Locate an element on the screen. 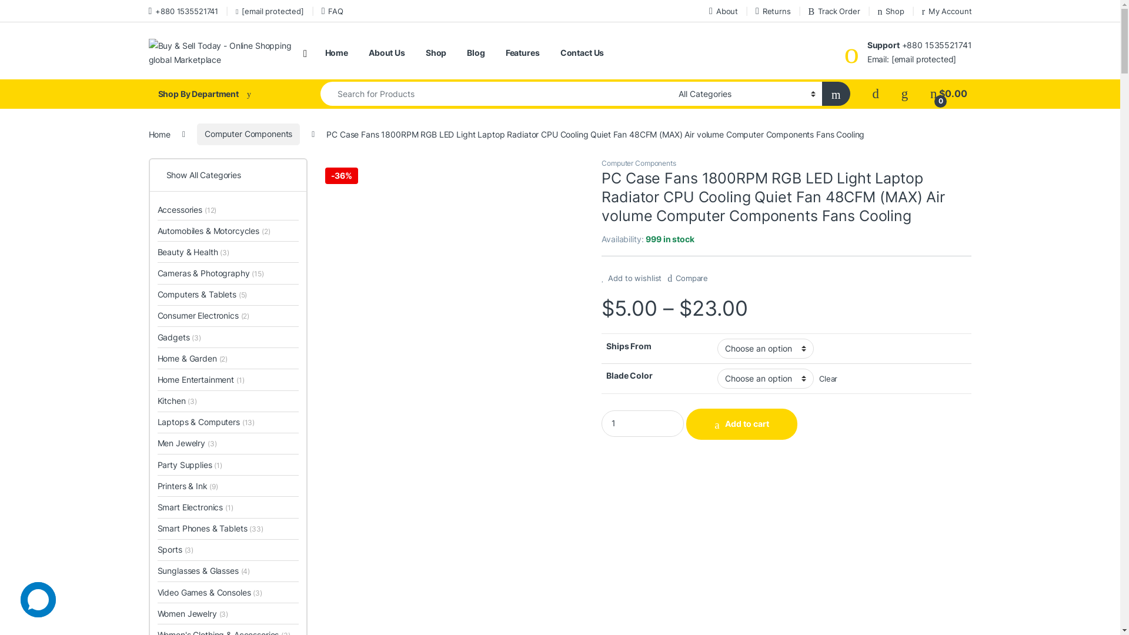 The height and width of the screenshot is (635, 1129). Computer Components is located at coordinates (248, 134).